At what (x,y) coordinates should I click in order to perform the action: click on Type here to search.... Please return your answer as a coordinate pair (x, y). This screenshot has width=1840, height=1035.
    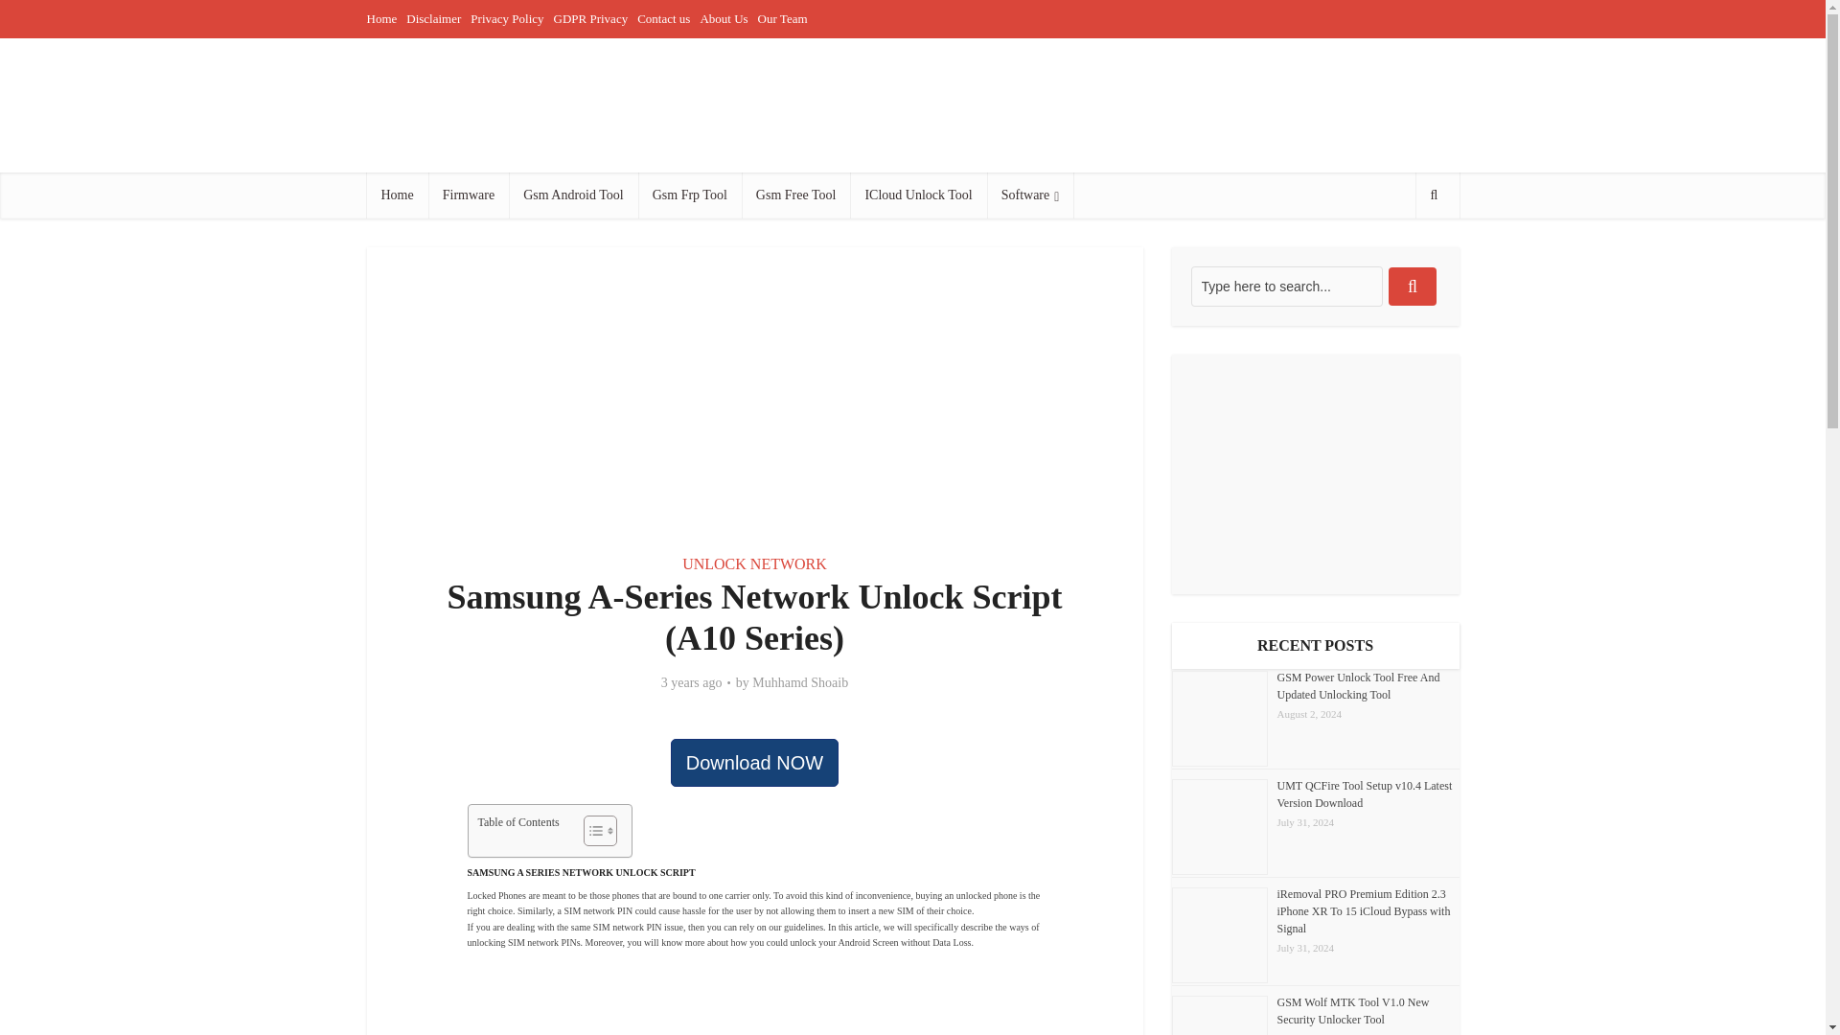
    Looking at the image, I should click on (1286, 286).